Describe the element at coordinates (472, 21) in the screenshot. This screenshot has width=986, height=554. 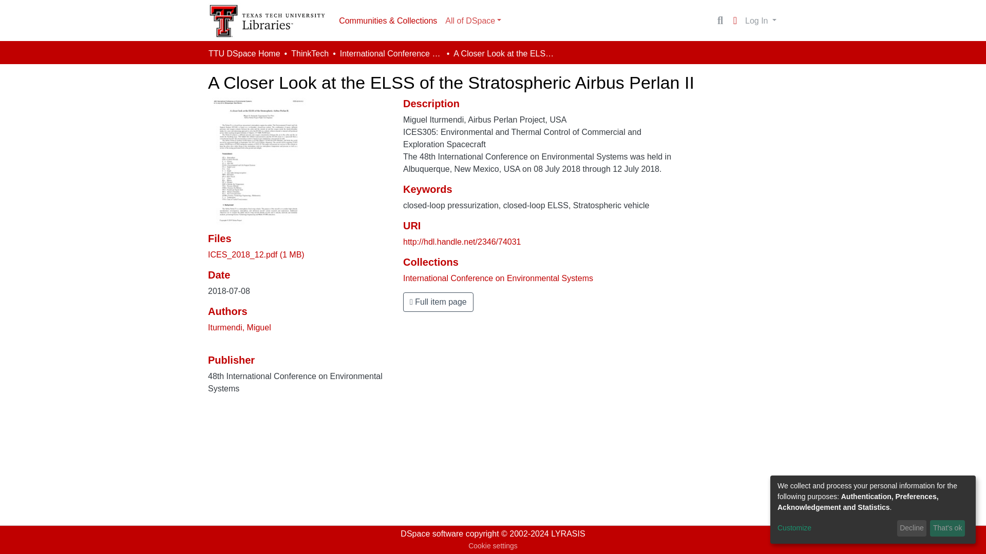
I see `All of DSpace` at that location.